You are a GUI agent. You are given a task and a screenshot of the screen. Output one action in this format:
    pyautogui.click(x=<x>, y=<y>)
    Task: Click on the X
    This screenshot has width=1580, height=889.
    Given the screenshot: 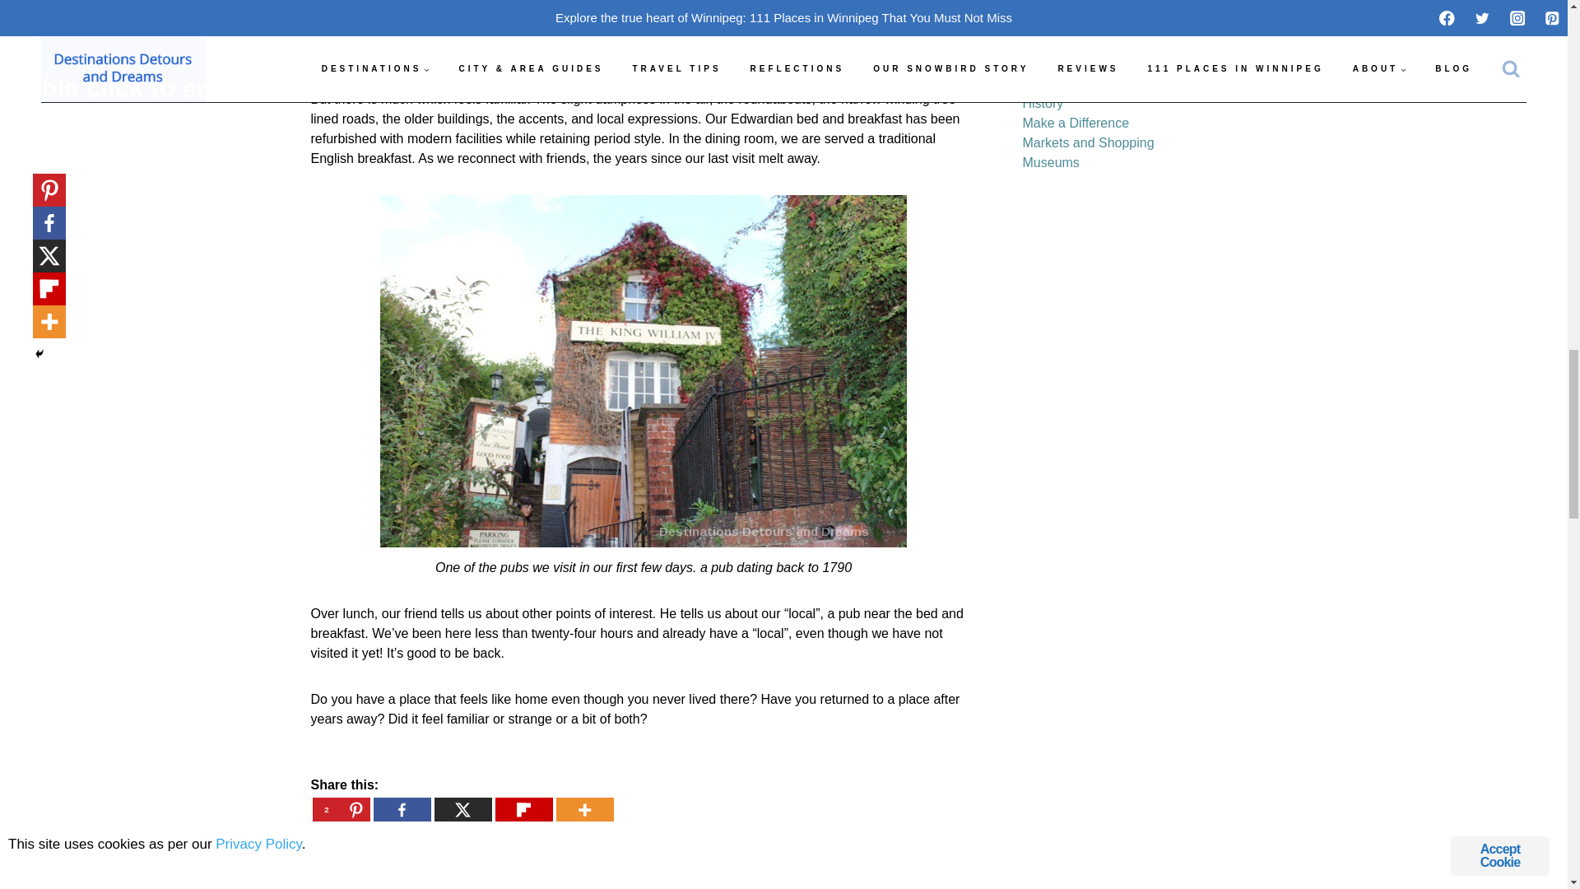 What is the action you would take?
    pyautogui.click(x=462, y=810)
    